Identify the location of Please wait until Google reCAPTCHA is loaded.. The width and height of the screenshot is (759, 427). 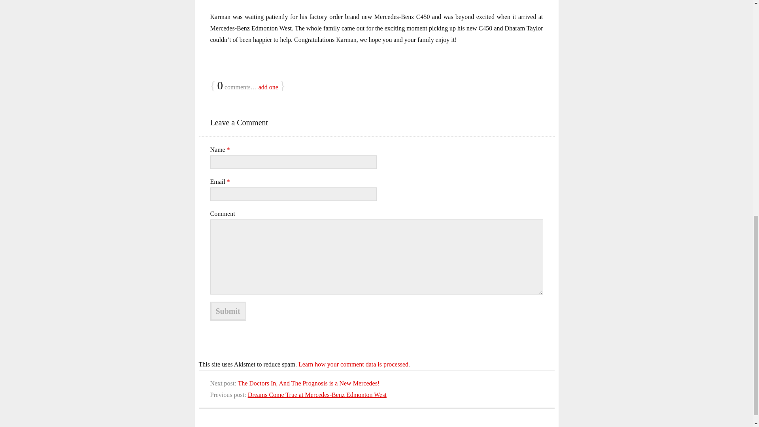
(228, 311).